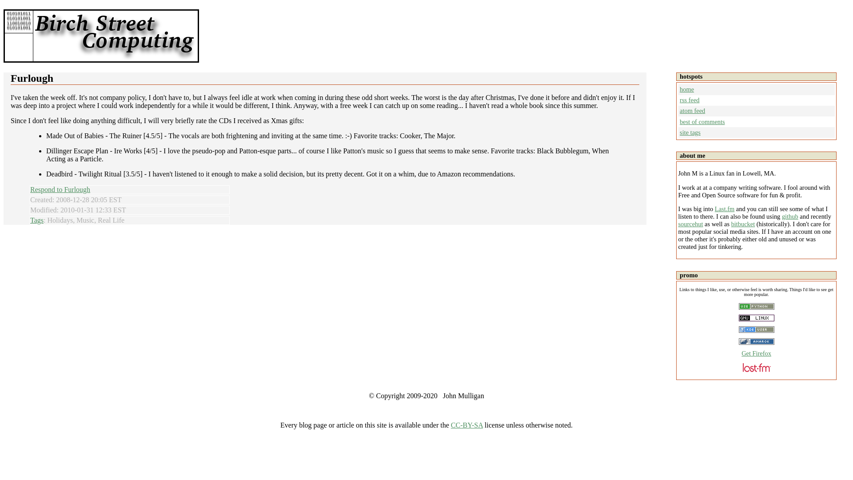 The height and width of the screenshot is (480, 853). I want to click on best of comments, so click(702, 121).